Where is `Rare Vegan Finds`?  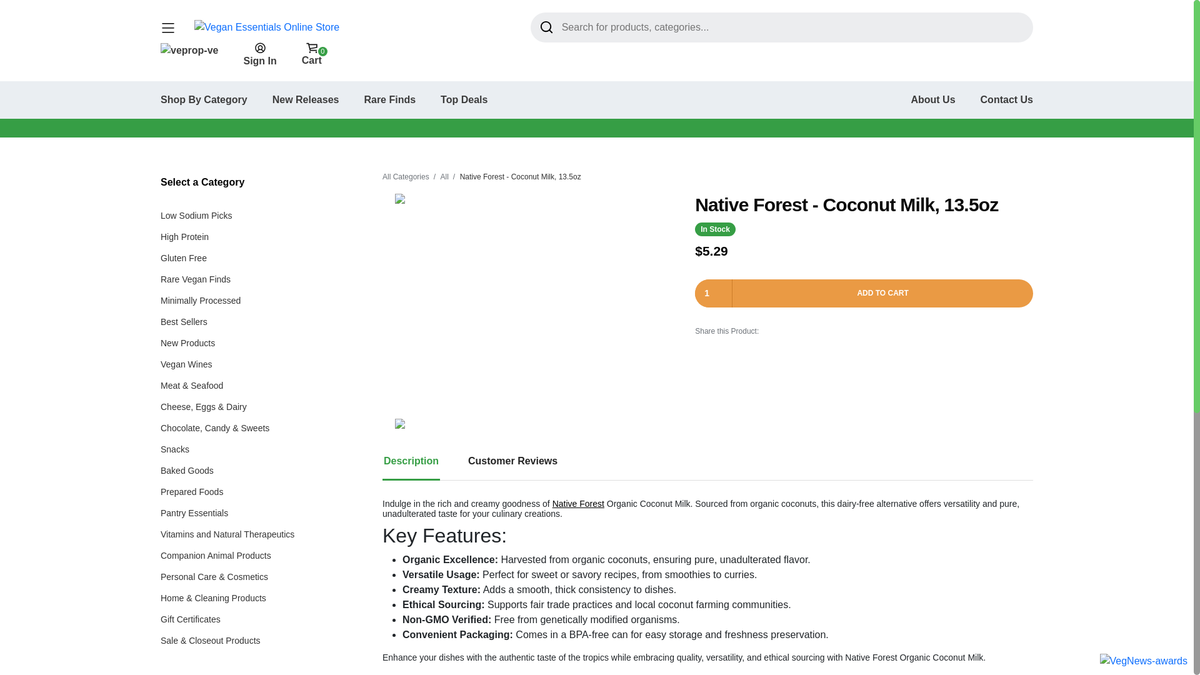 Rare Vegan Finds is located at coordinates (195, 279).